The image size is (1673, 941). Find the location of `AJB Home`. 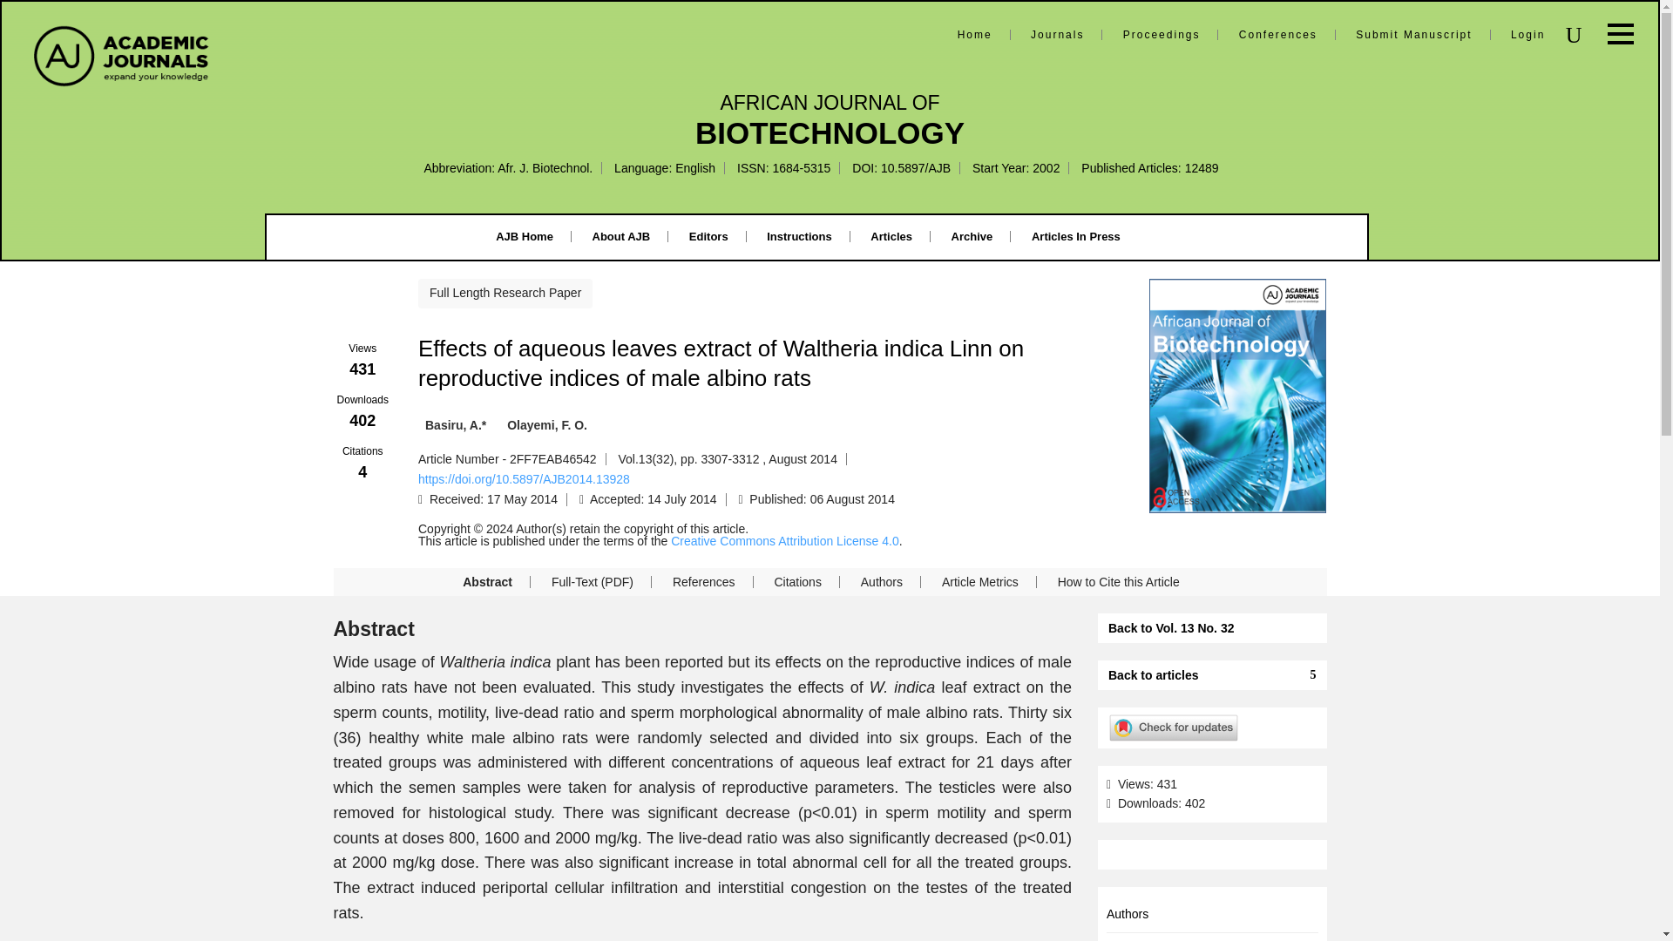

AJB Home is located at coordinates (525, 235).